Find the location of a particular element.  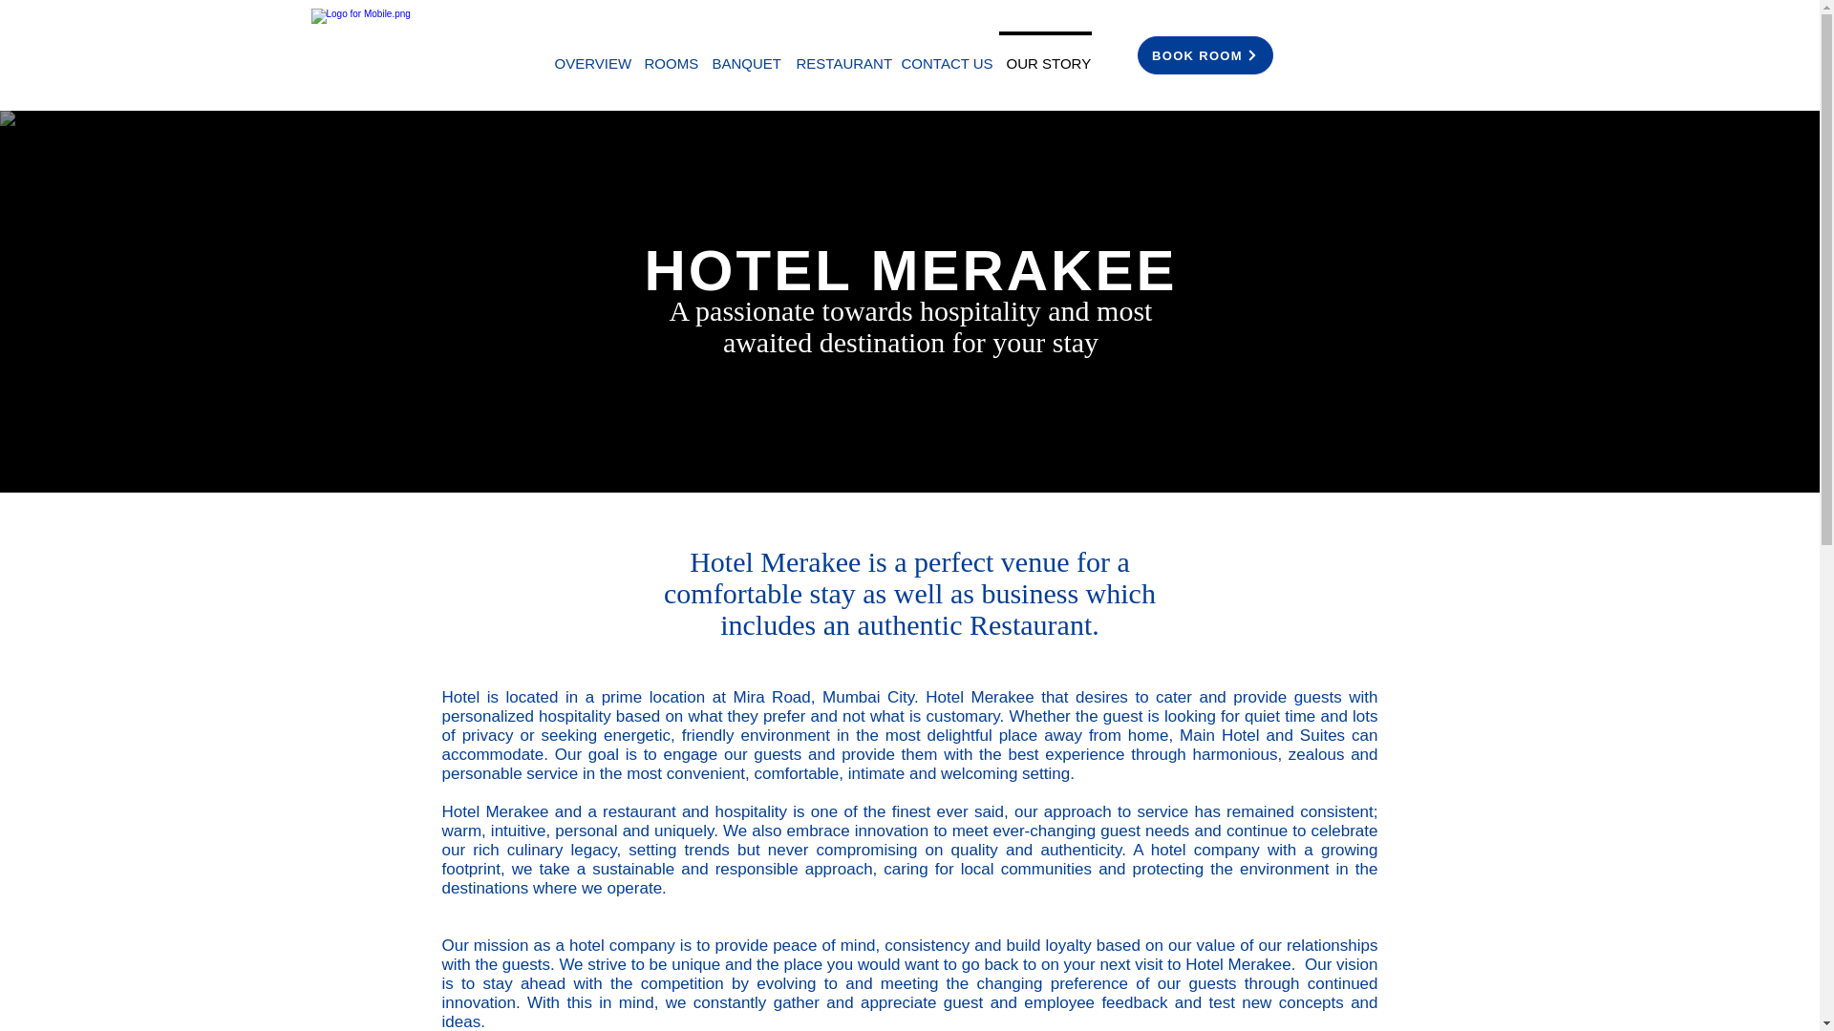

RESTAURANT is located at coordinates (841, 55).